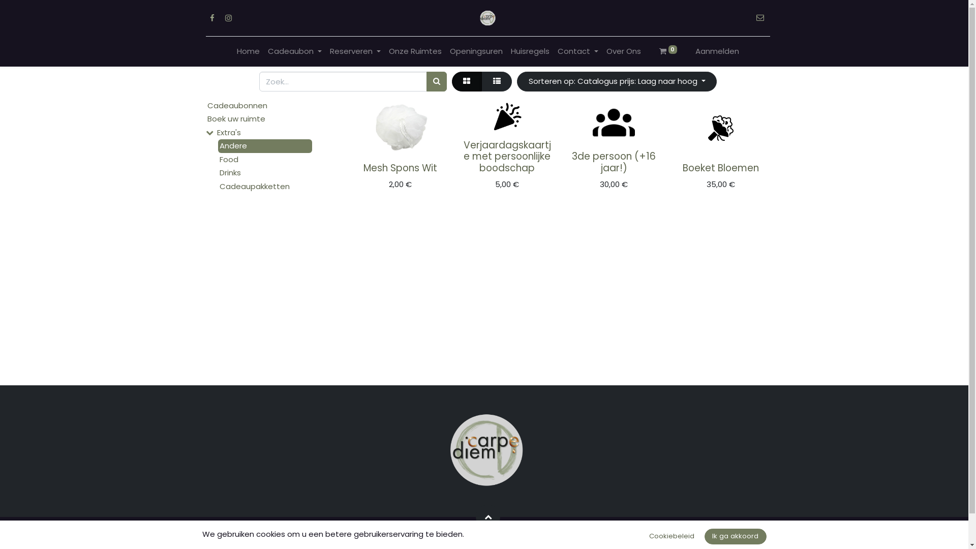  Describe the element at coordinates (488, 451) in the screenshot. I see `MijnBedrijf` at that location.